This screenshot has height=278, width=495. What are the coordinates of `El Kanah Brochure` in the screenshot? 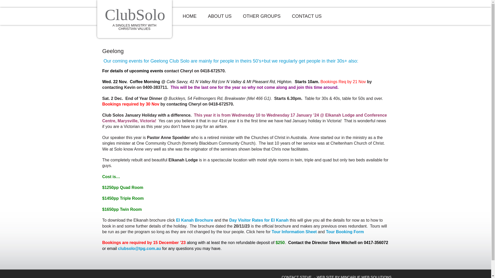 It's located at (195, 220).